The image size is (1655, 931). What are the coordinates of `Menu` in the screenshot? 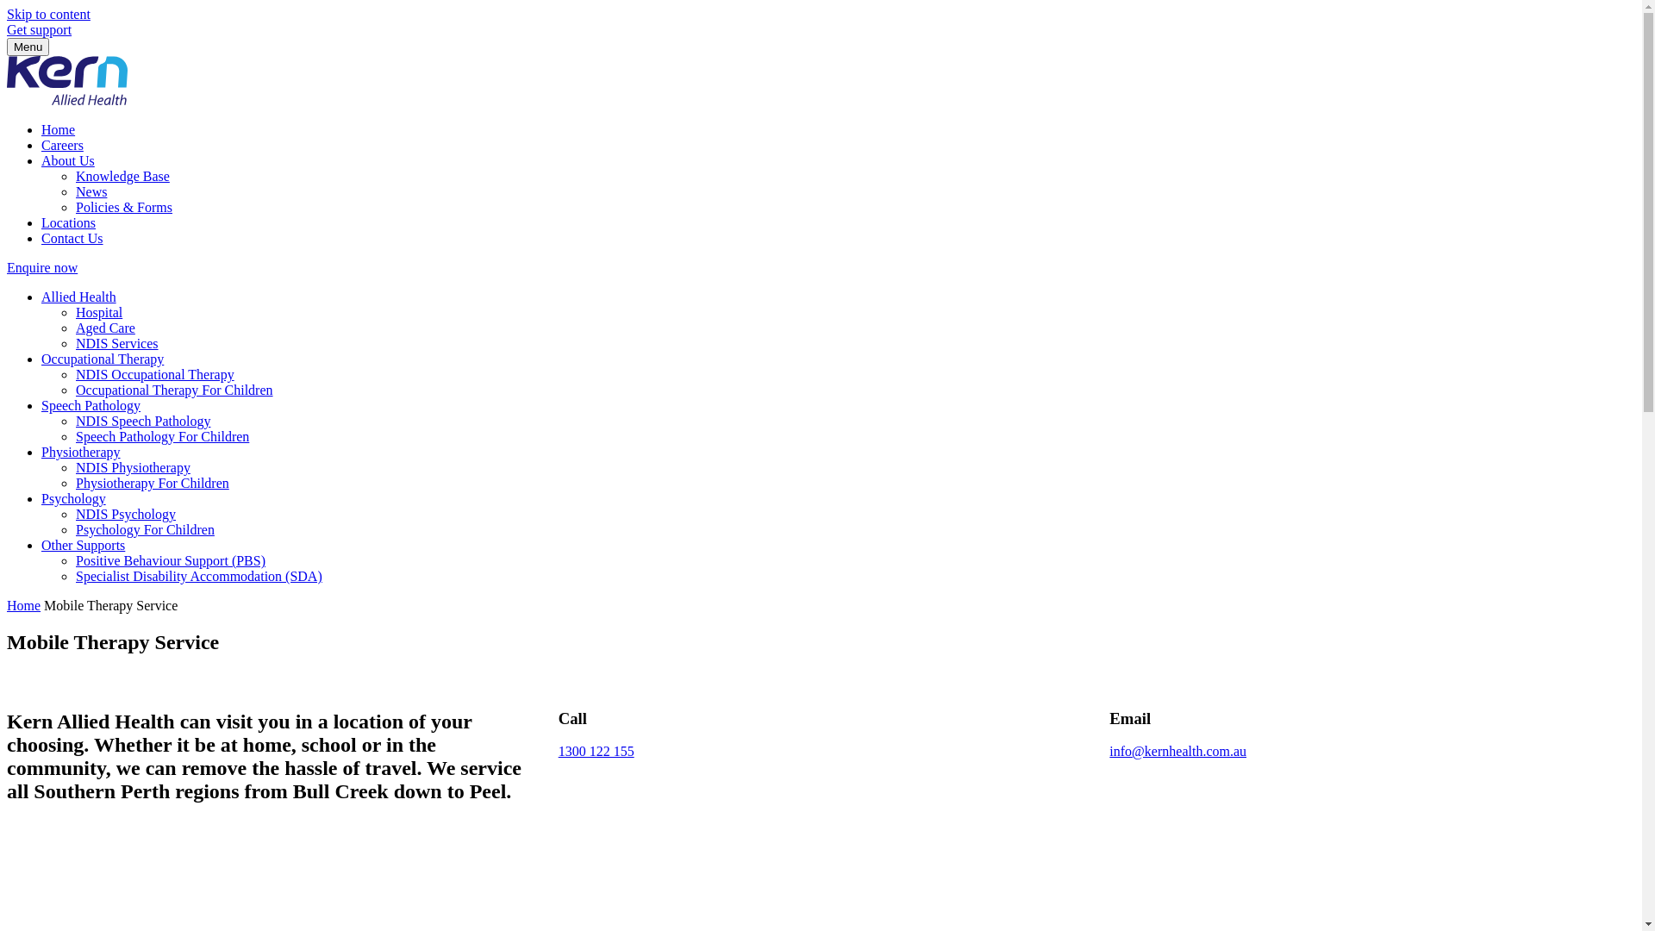 It's located at (28, 47).